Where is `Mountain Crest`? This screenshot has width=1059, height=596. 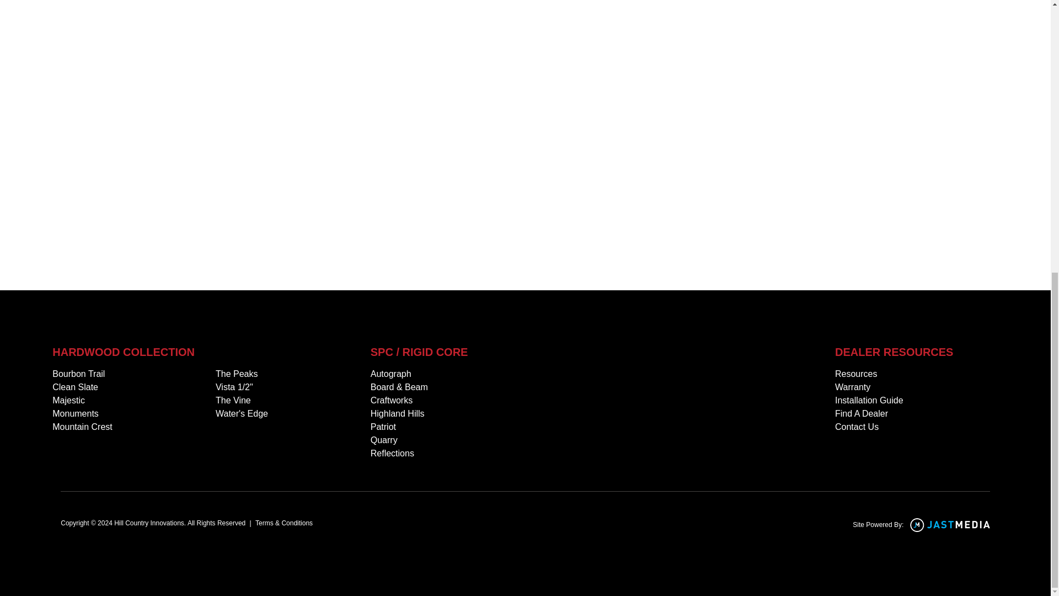 Mountain Crest is located at coordinates (82, 427).